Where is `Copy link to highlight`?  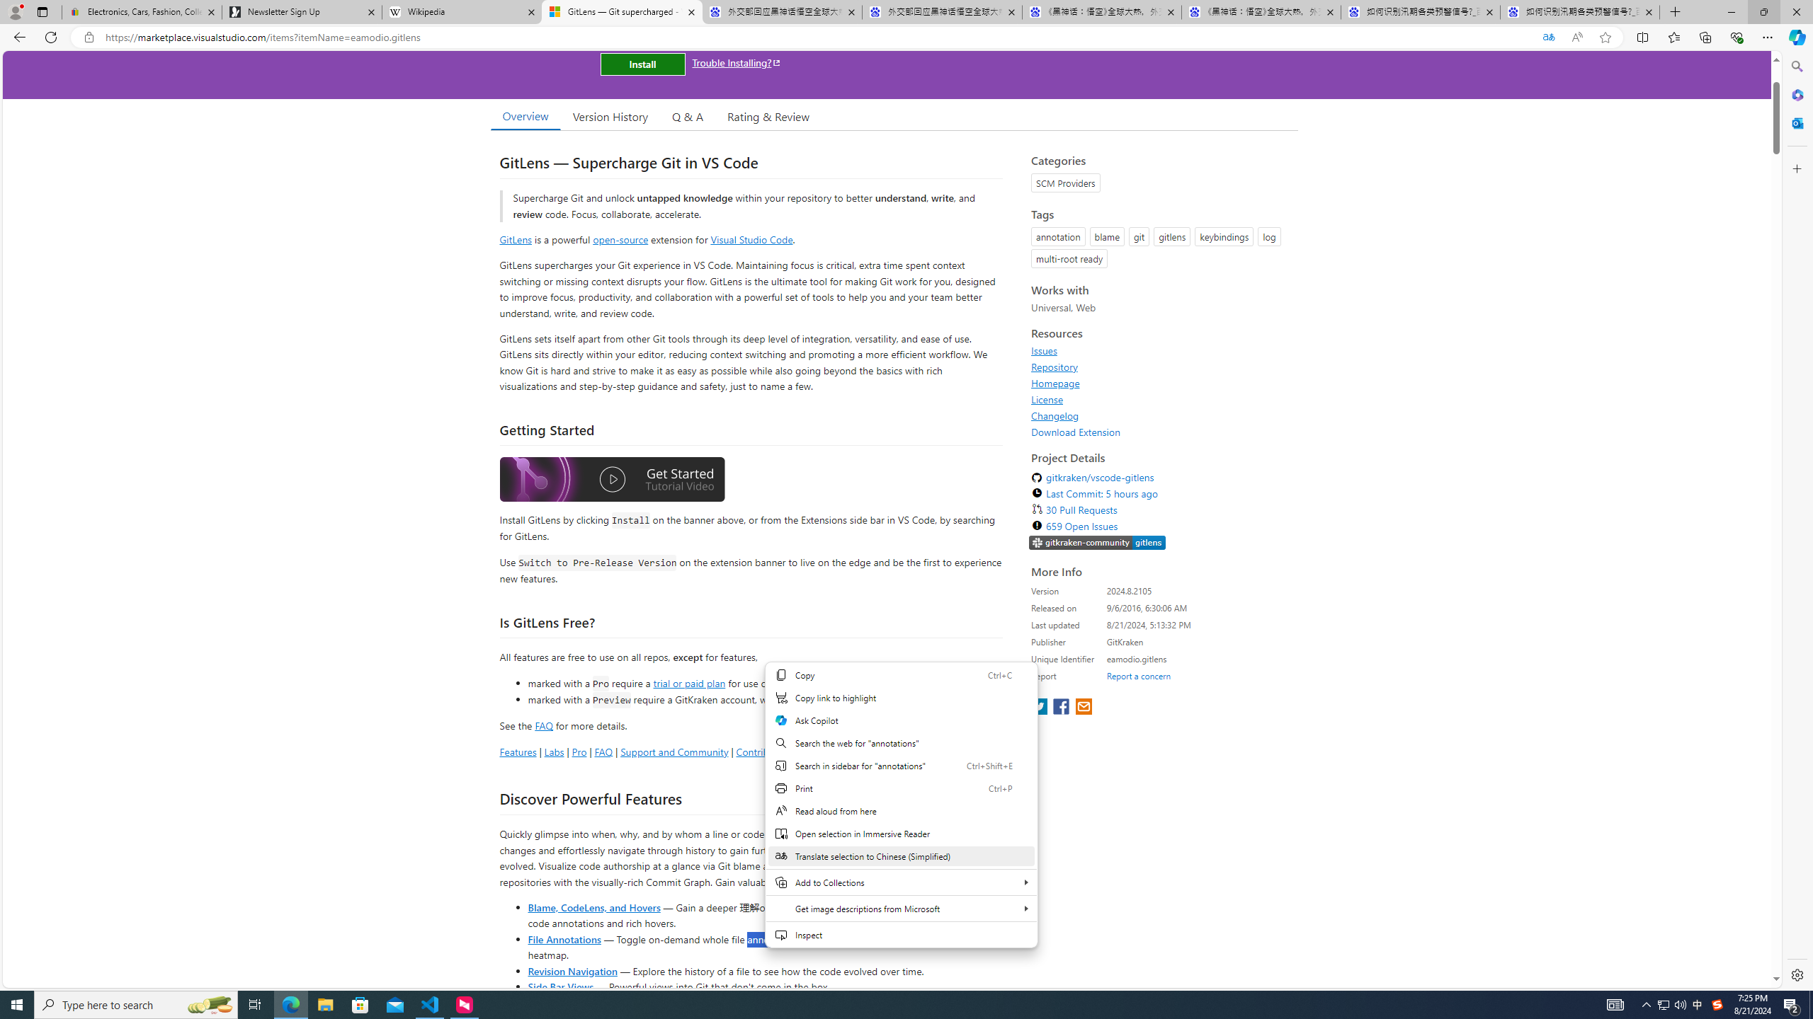
Copy link to highlight is located at coordinates (901, 698).